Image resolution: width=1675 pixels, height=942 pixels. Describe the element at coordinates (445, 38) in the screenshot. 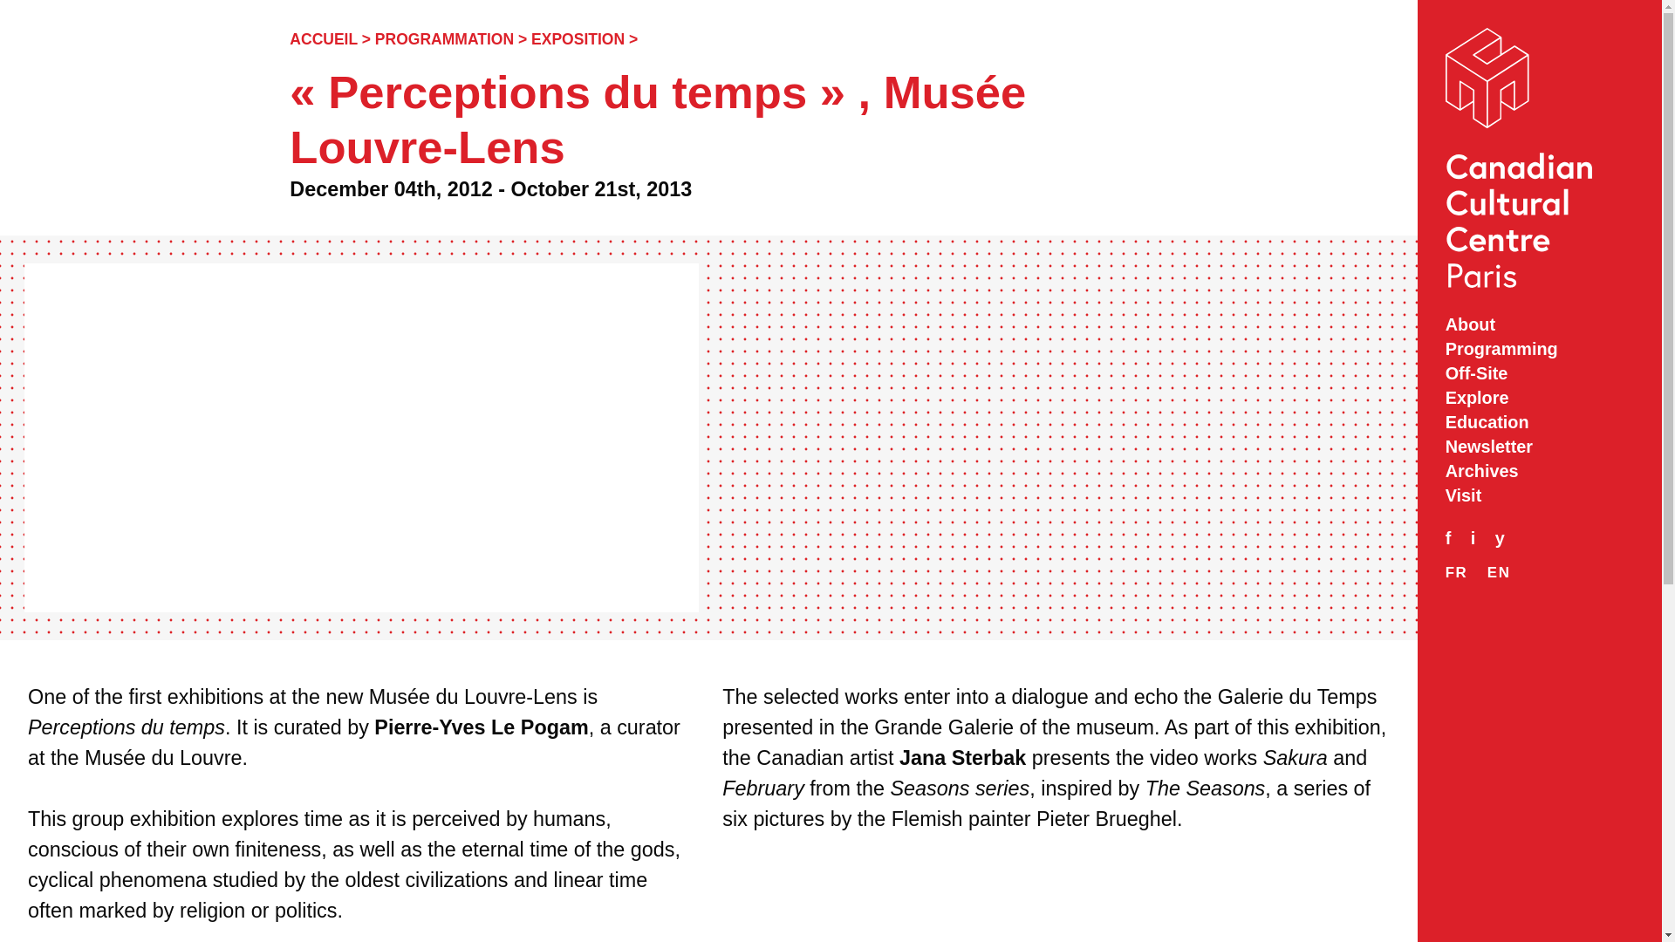

I see `PROGRAMMATION` at that location.